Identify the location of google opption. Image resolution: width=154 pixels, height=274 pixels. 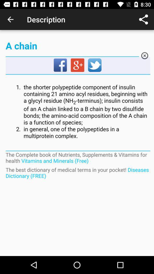
(78, 65).